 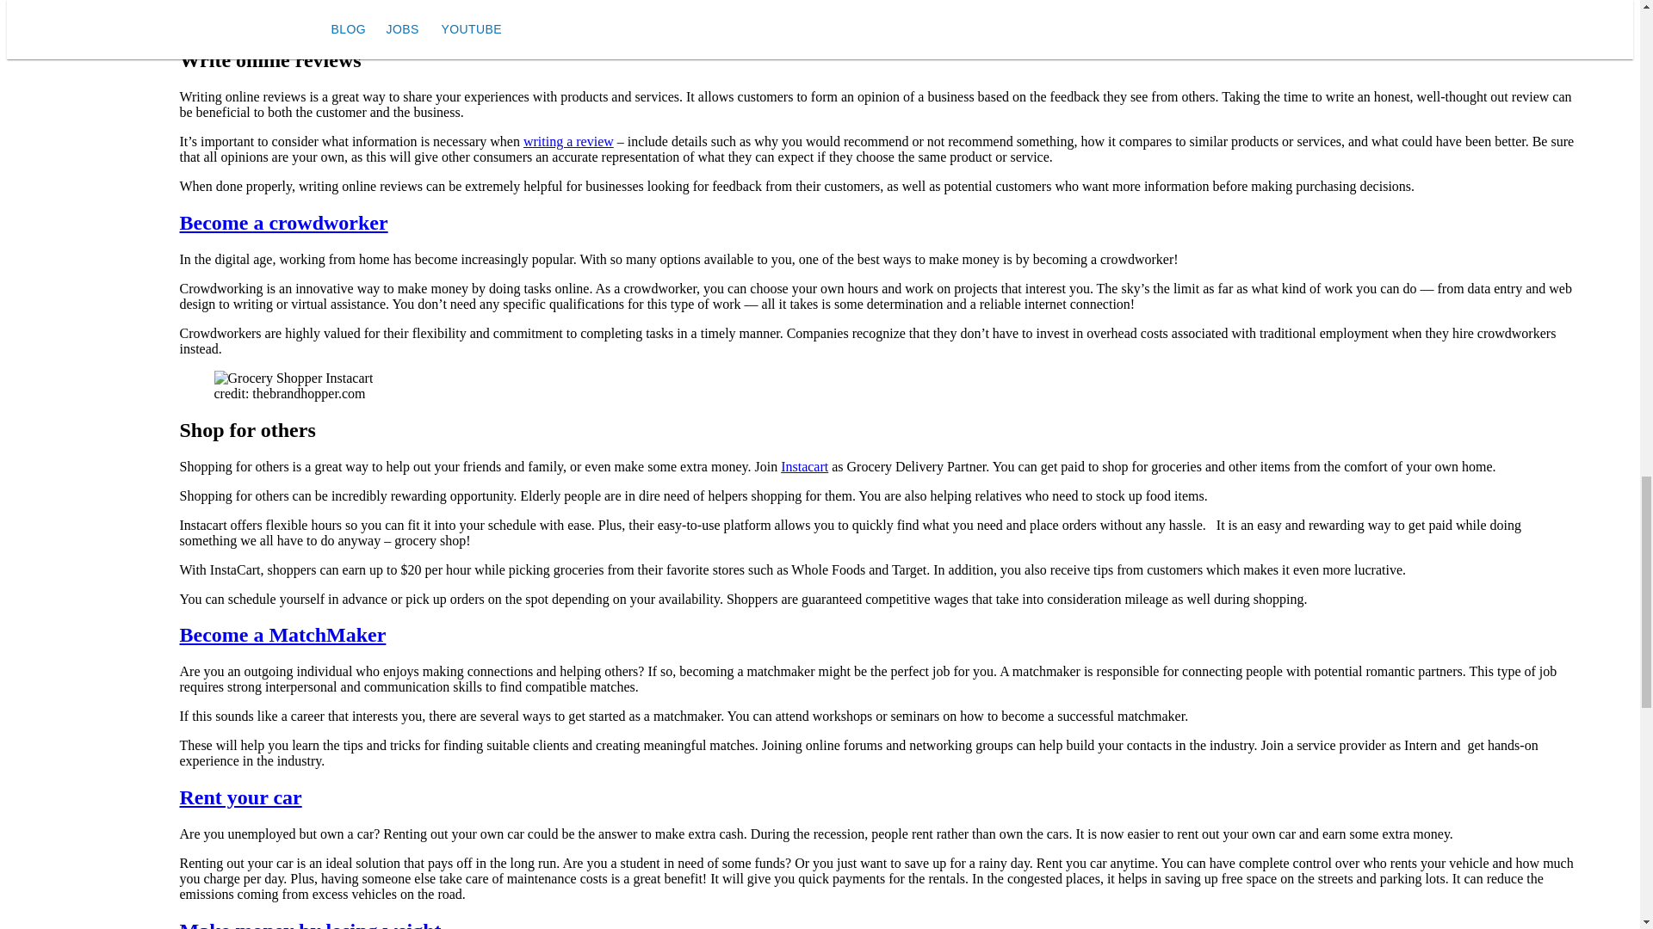 What do you see at coordinates (568, 141) in the screenshot?
I see `writing a review` at bounding box center [568, 141].